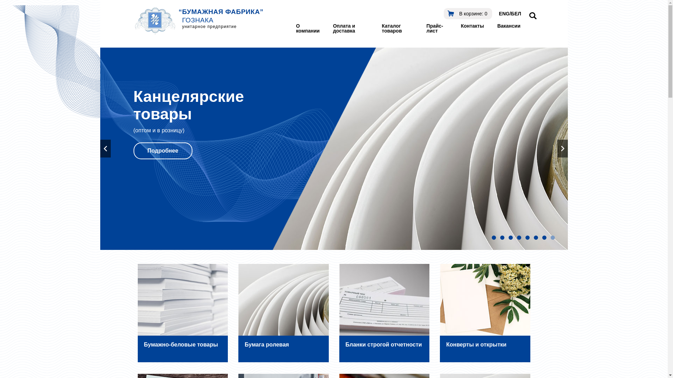  What do you see at coordinates (494, 238) in the screenshot?
I see `1` at bounding box center [494, 238].